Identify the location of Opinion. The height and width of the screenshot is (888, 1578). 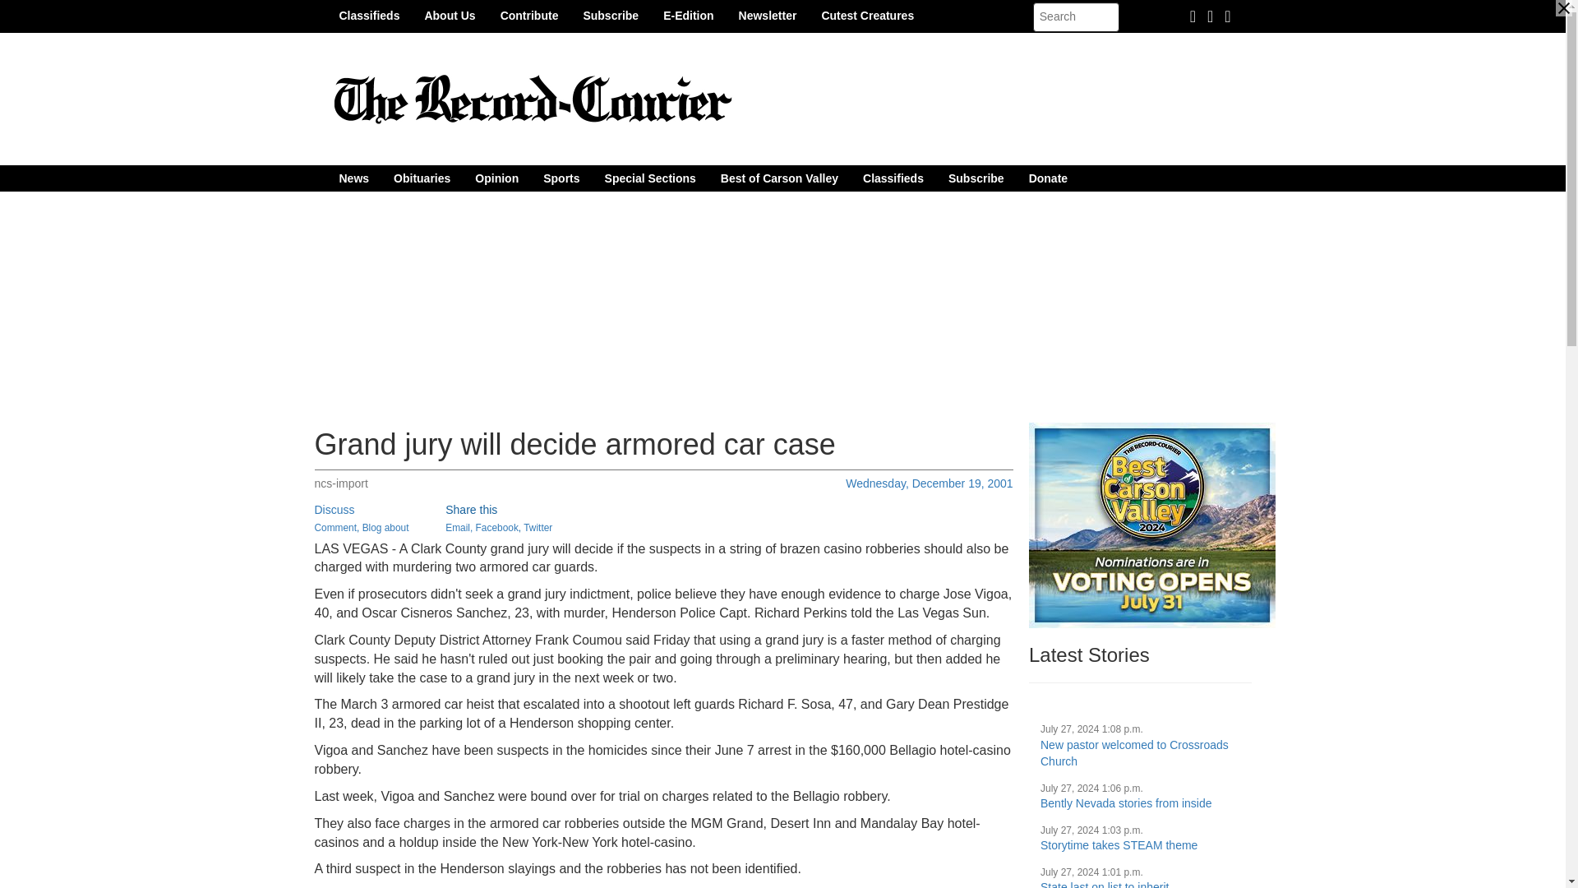
(496, 178).